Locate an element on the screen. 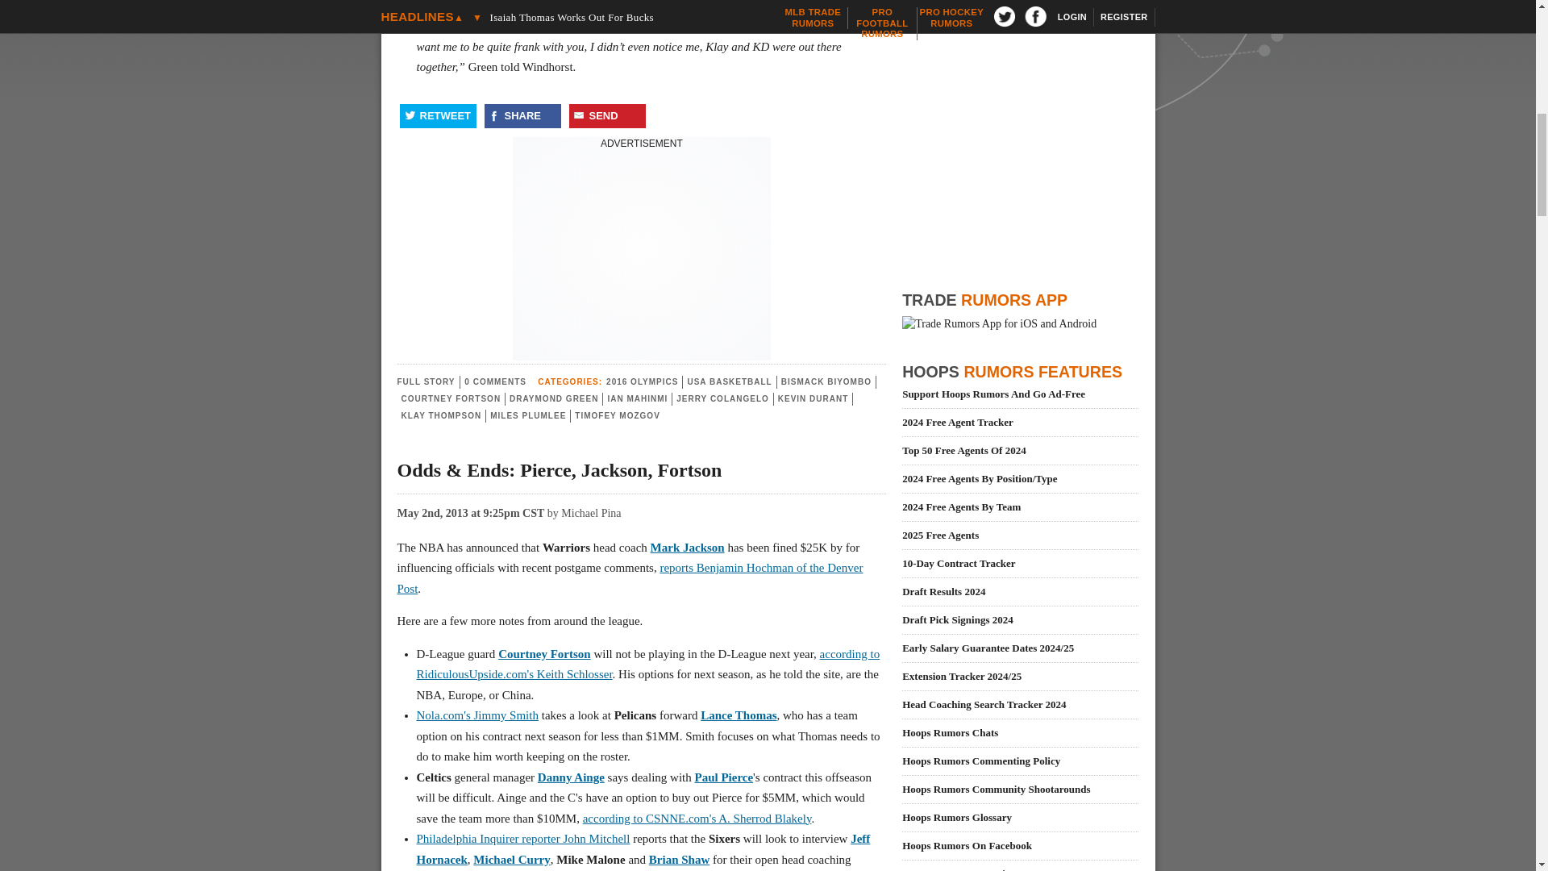 The image size is (1548, 871). Send And-Ones: Big Men, Colangelo, Fortson with an email is located at coordinates (607, 115).